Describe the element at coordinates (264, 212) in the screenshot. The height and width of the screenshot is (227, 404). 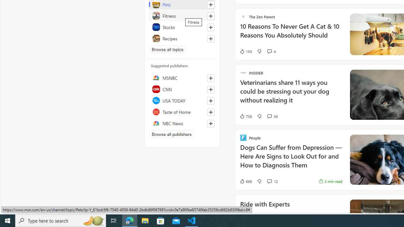
I see `Ride with Experts` at that location.